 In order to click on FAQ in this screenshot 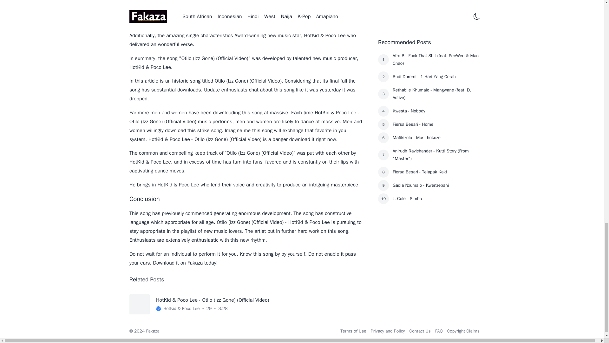, I will do `click(439, 331)`.